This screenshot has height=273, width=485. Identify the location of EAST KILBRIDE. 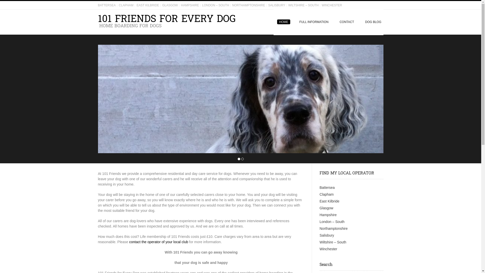
(148, 5).